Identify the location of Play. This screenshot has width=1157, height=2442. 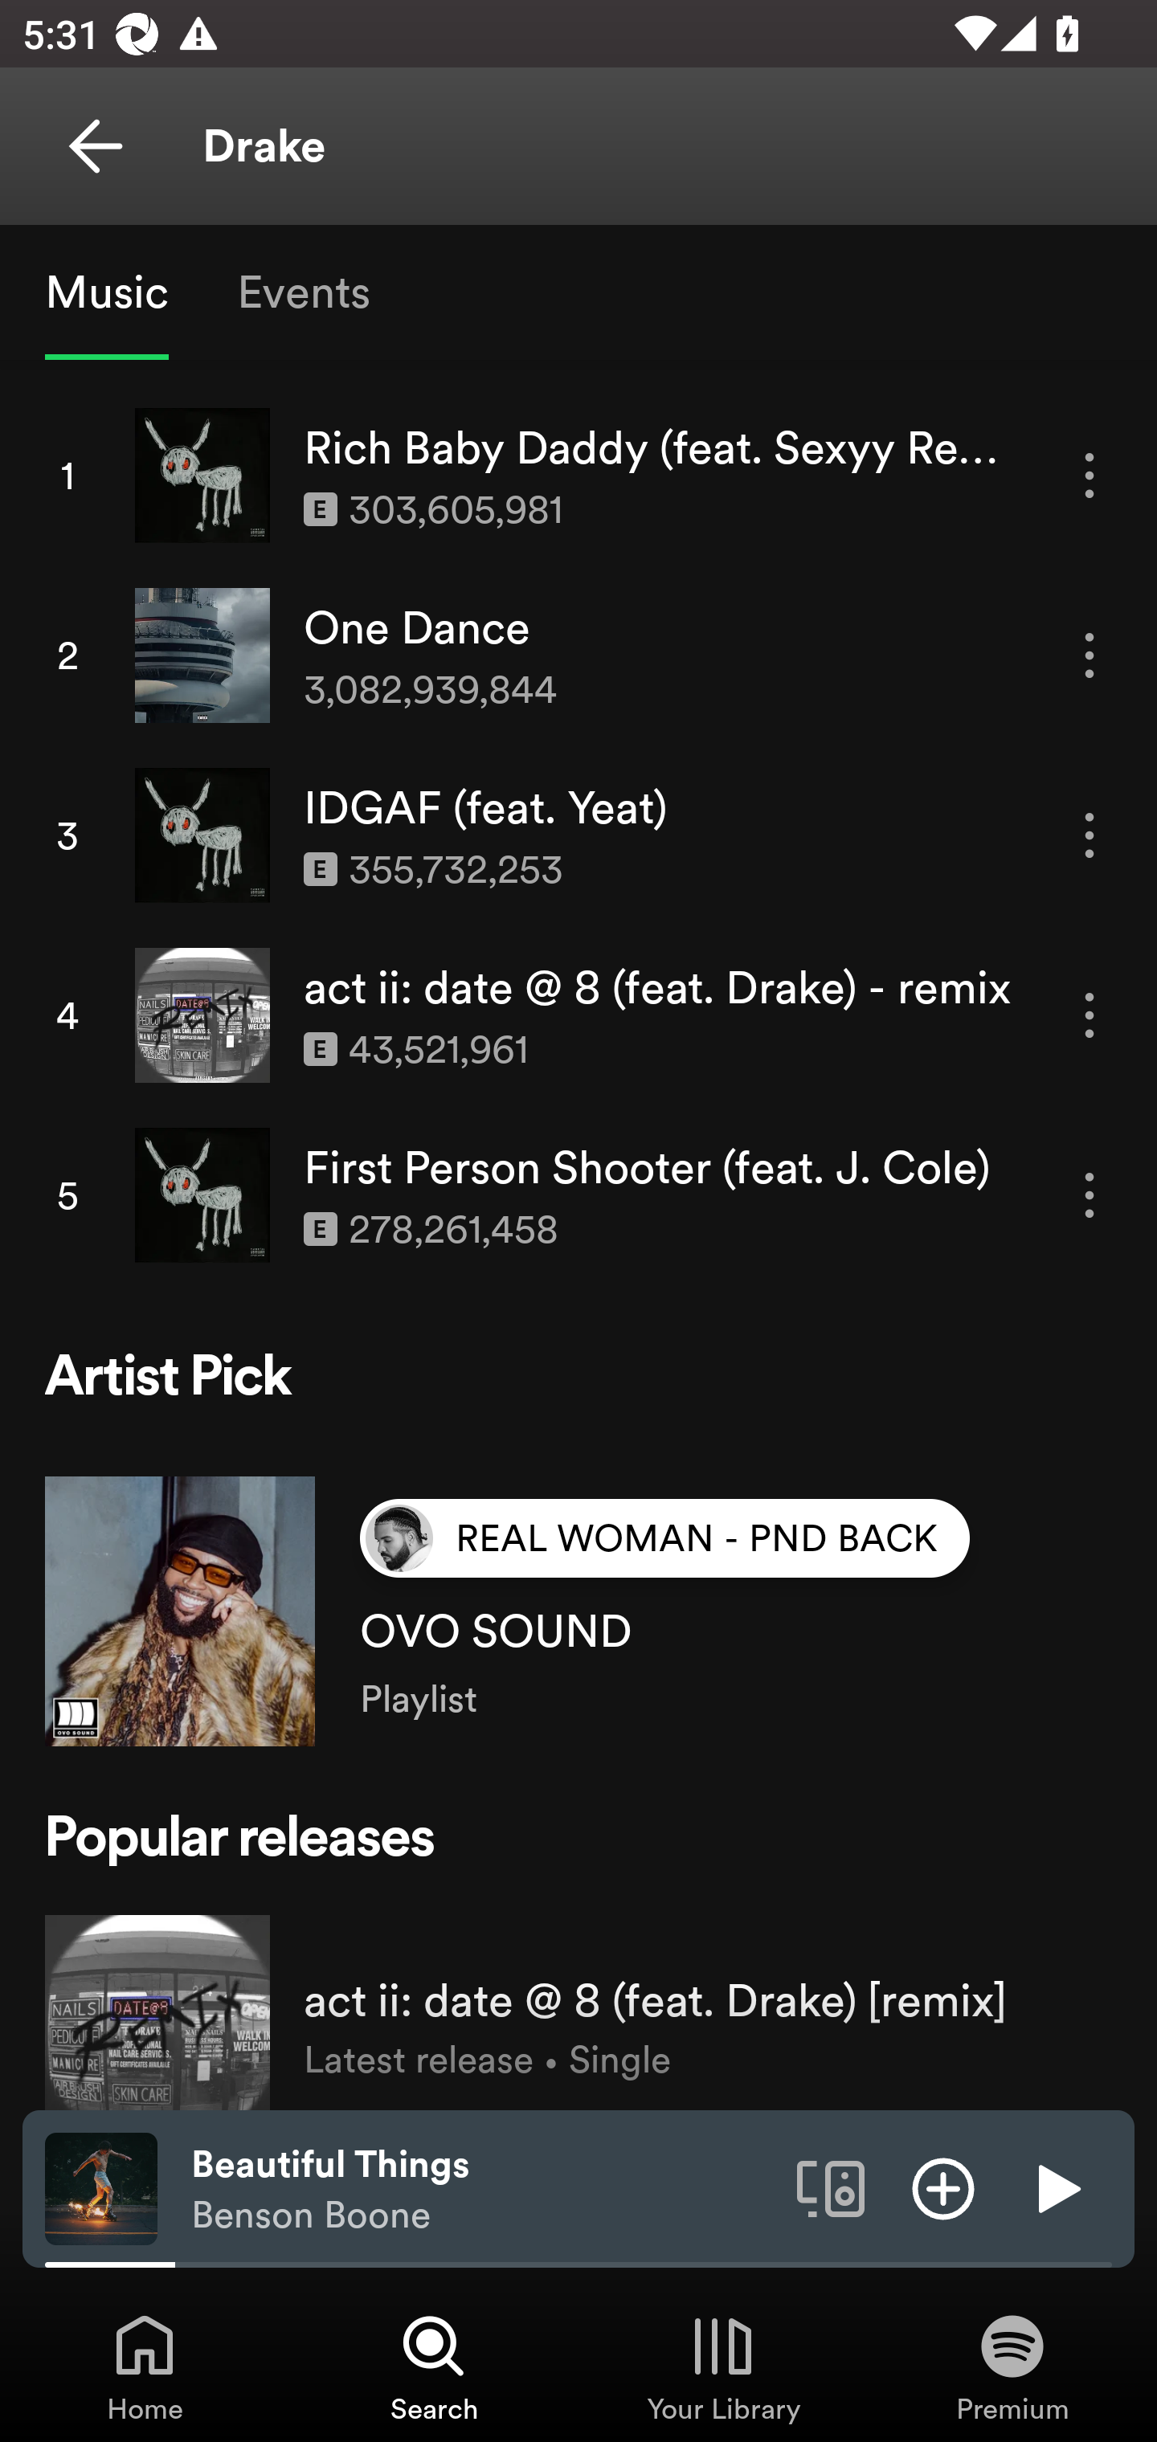
(1056, 2187).